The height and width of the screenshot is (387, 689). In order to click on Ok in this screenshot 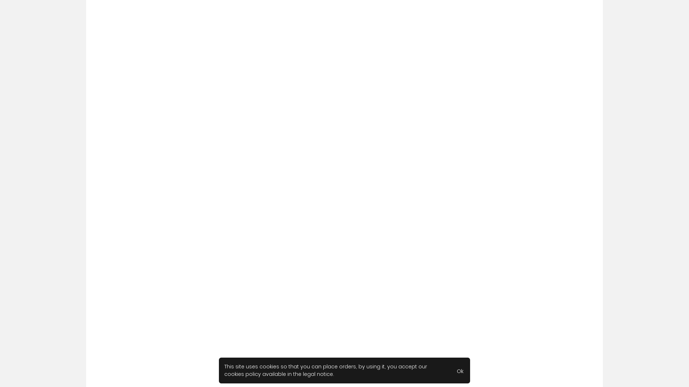, I will do `click(460, 371)`.